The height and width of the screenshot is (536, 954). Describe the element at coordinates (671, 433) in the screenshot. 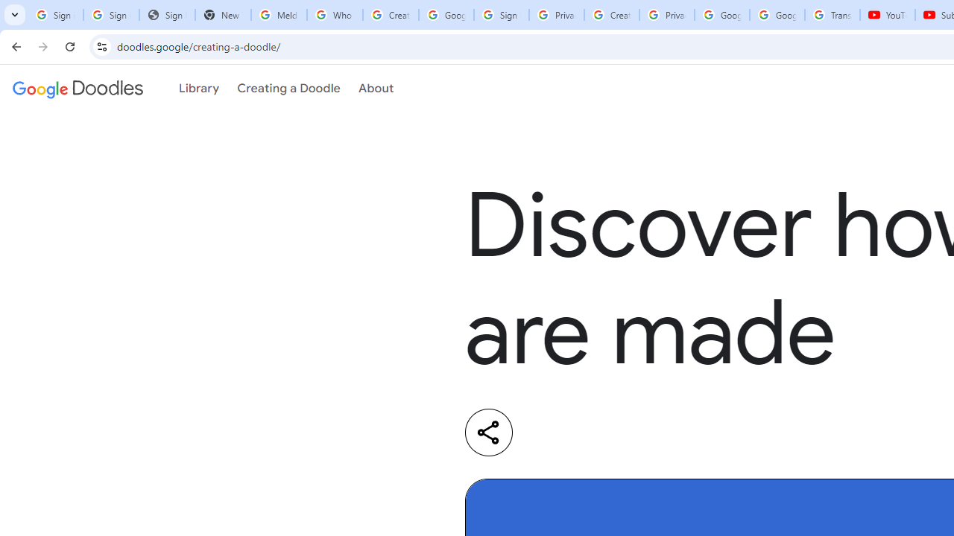

I see `Share on facebook` at that location.